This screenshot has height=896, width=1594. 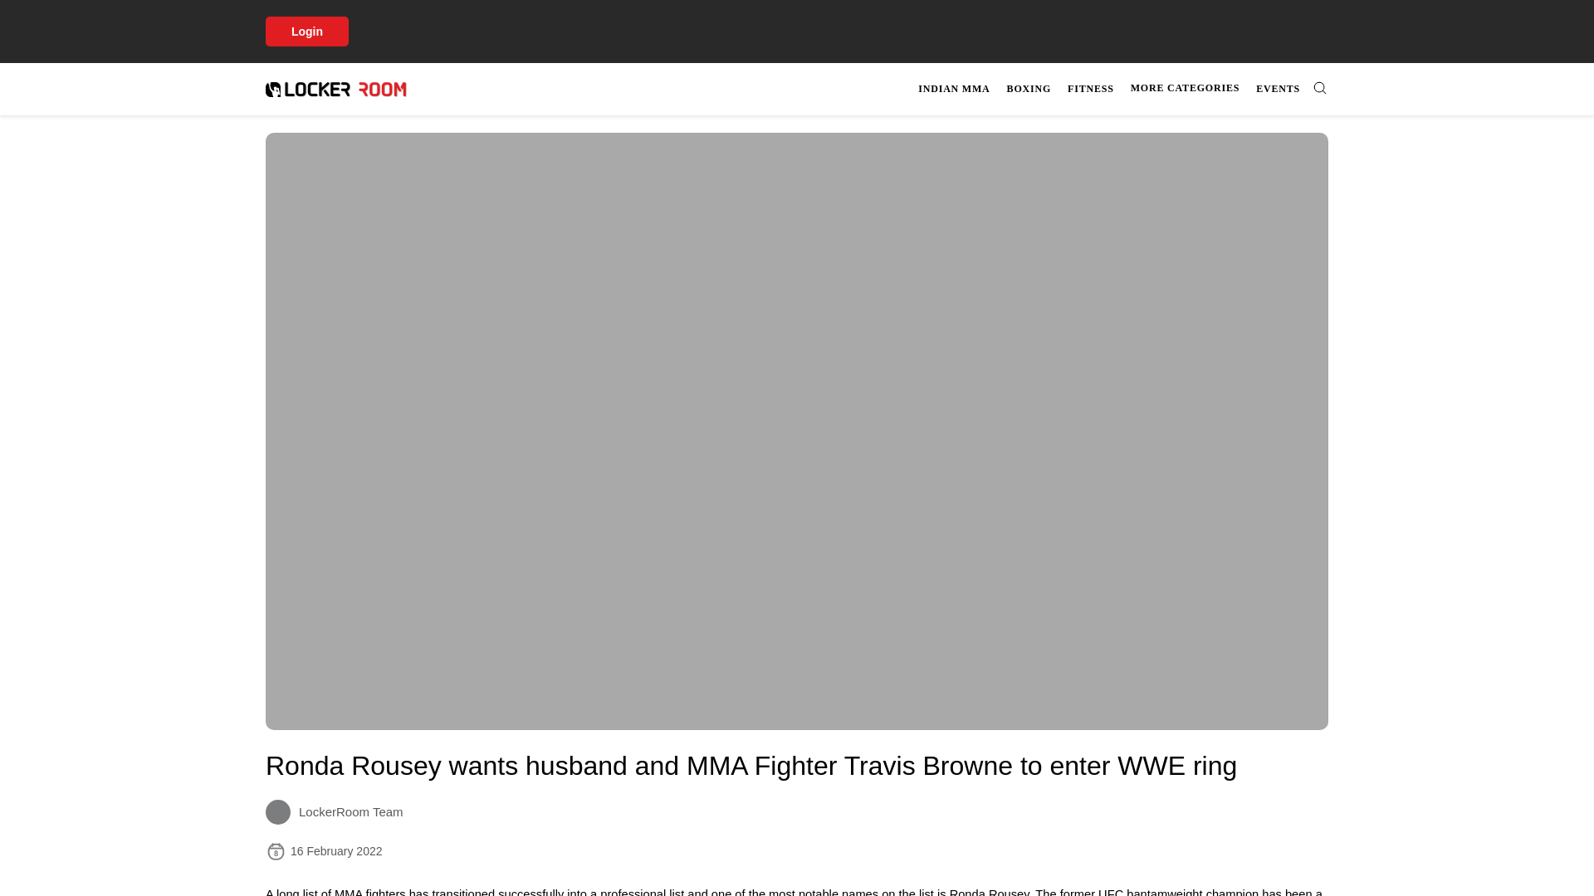 I want to click on INDIAN MMA, so click(x=954, y=89).